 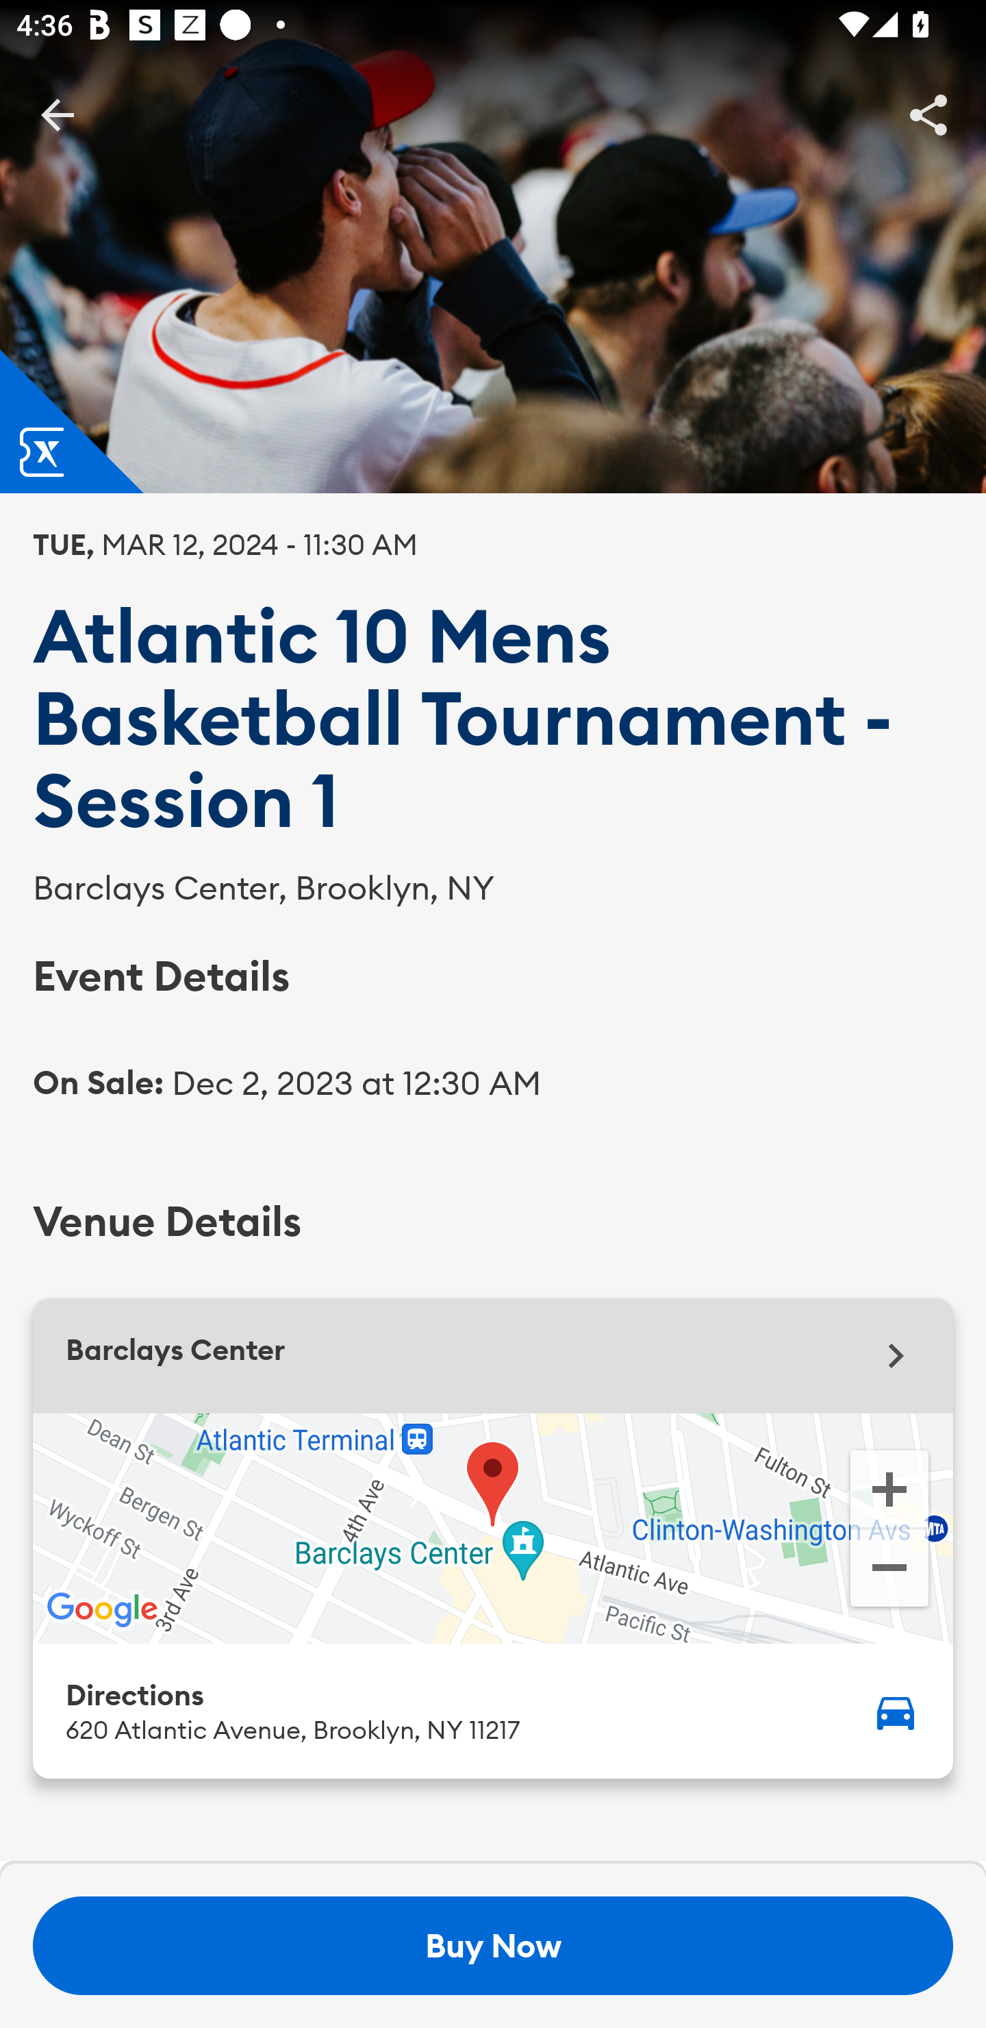 What do you see at coordinates (493, 1355) in the screenshot?
I see `Barclays Center` at bounding box center [493, 1355].